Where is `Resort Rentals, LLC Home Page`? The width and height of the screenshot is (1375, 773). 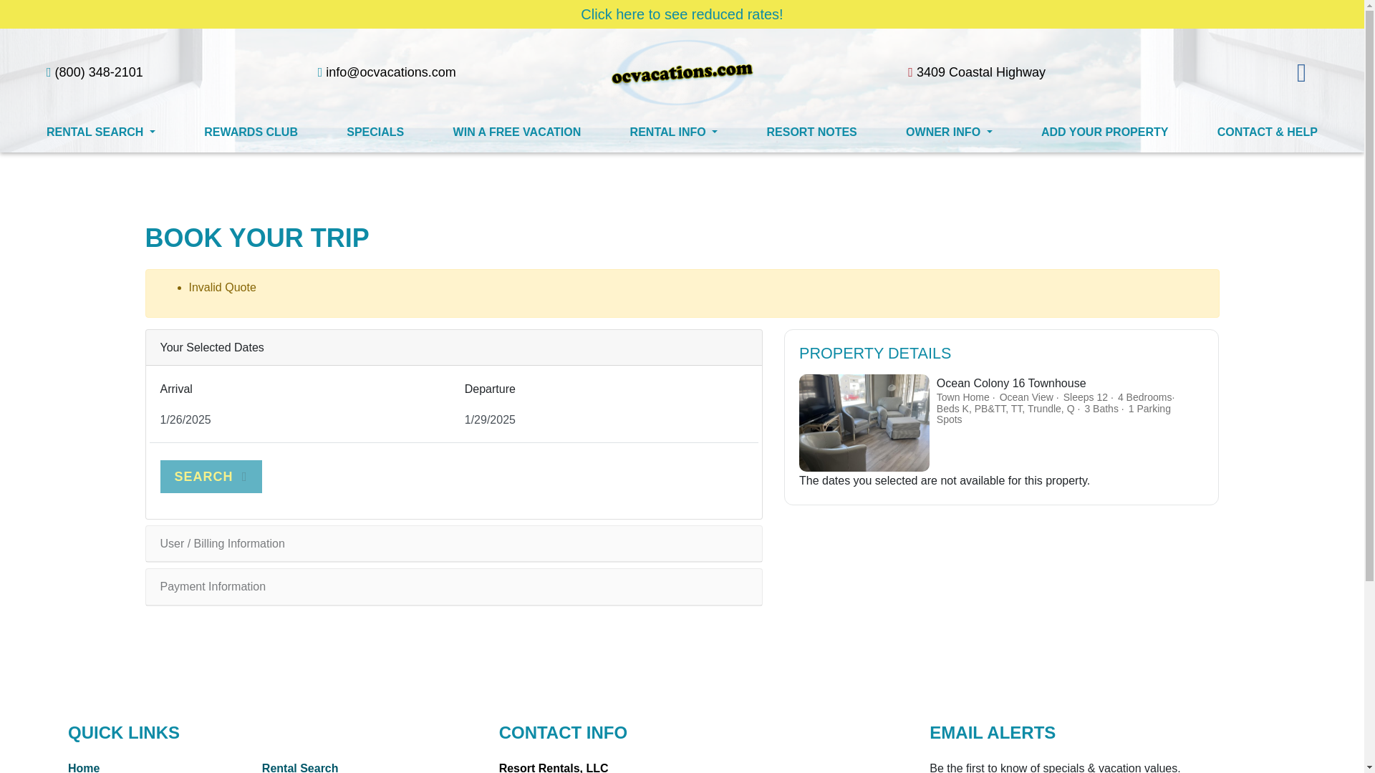
Resort Rentals, LLC Home Page is located at coordinates (682, 72).